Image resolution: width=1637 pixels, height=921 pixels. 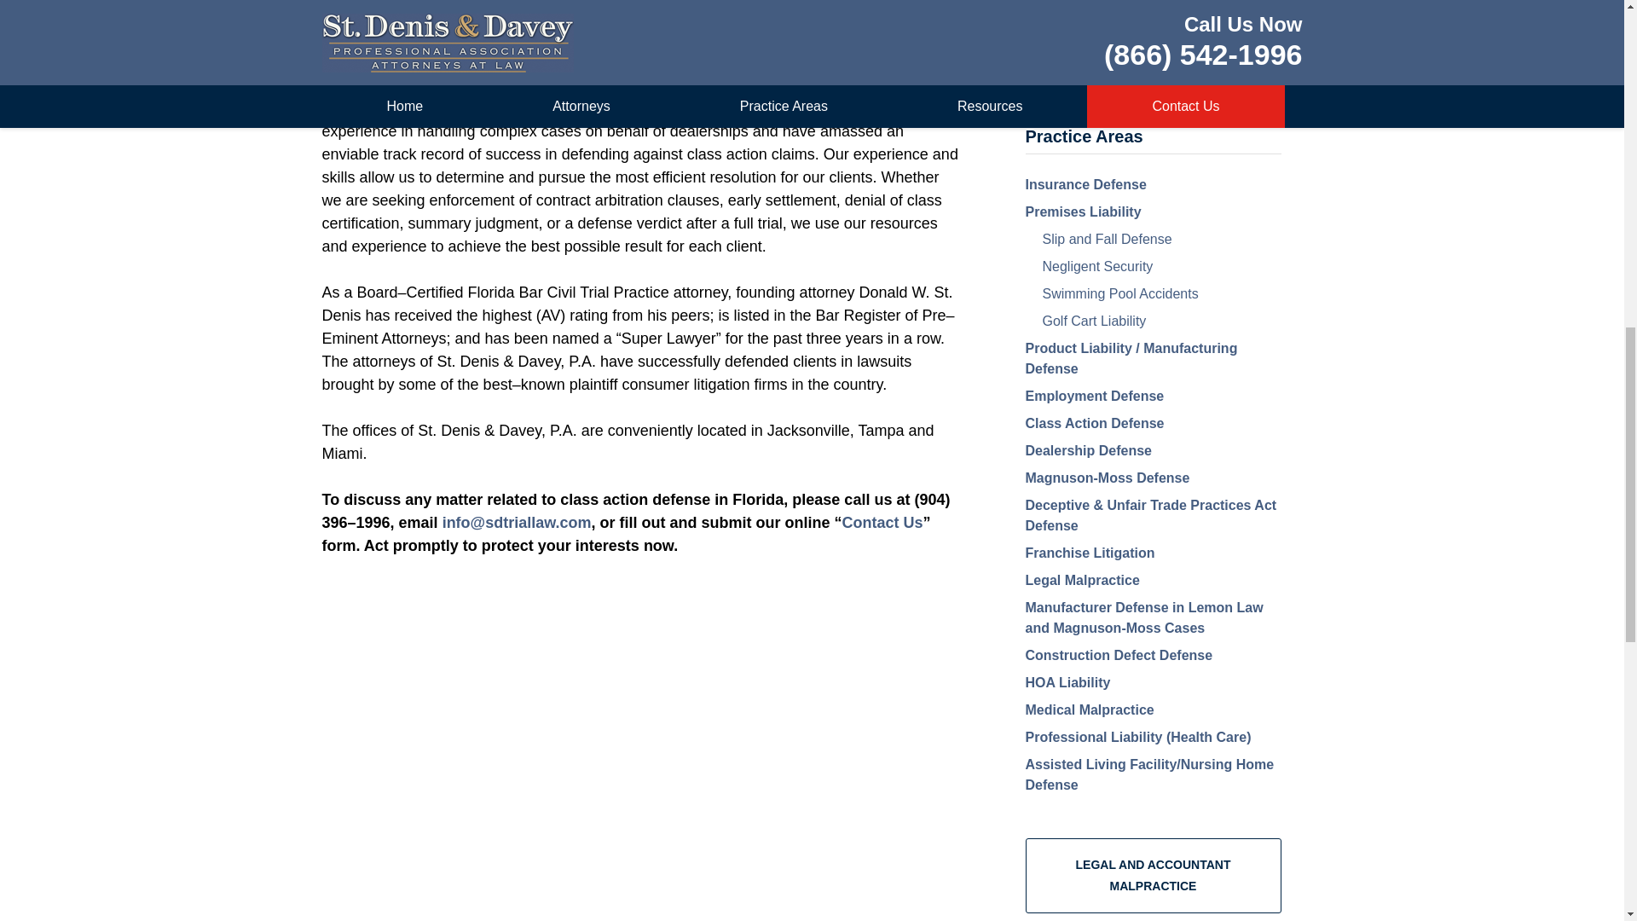 What do you see at coordinates (1107, 239) in the screenshot?
I see `Slip and Fall Defense` at bounding box center [1107, 239].